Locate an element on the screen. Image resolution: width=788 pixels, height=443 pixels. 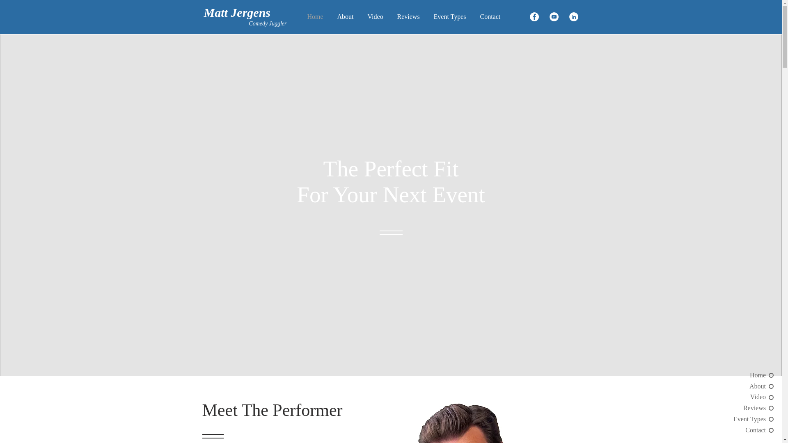
Home is located at coordinates (315, 16).